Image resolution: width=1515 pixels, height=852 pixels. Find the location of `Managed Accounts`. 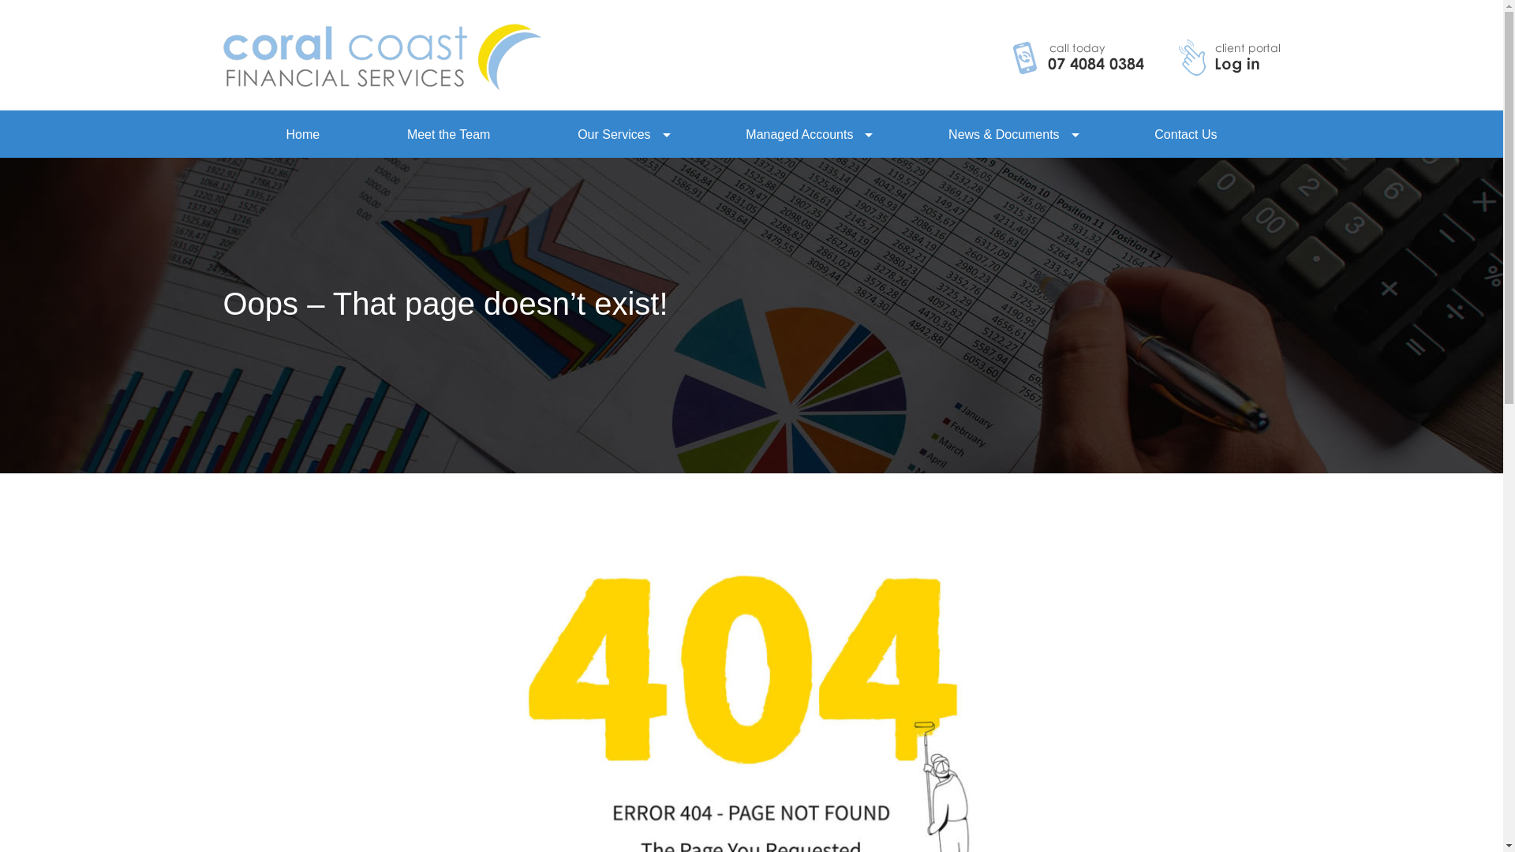

Managed Accounts is located at coordinates (799, 134).